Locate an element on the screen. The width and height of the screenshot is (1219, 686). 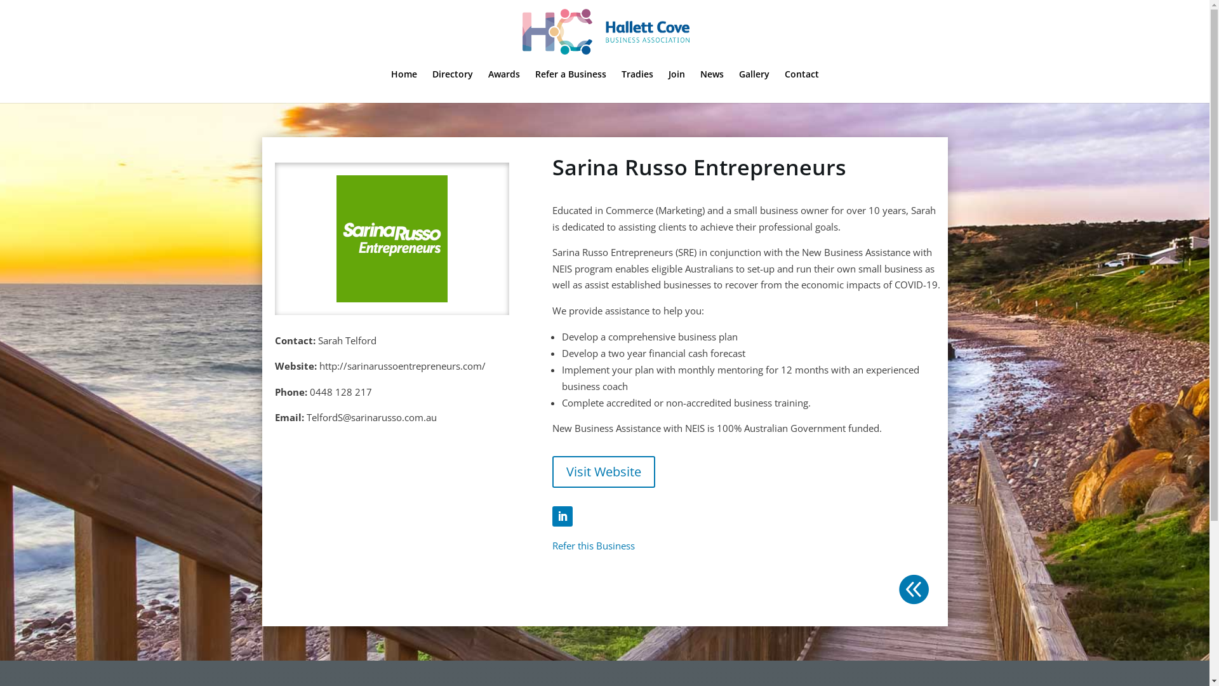
News is located at coordinates (712, 80).